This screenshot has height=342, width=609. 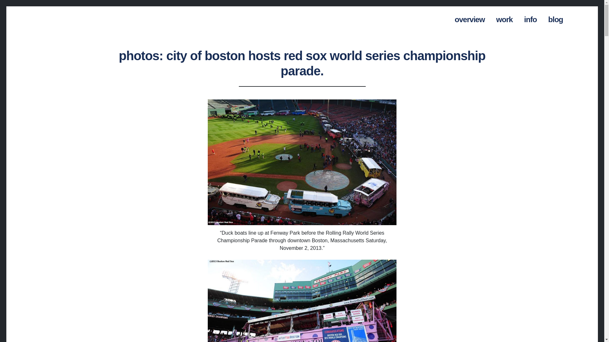 What do you see at coordinates (504, 18) in the screenshot?
I see `work` at bounding box center [504, 18].